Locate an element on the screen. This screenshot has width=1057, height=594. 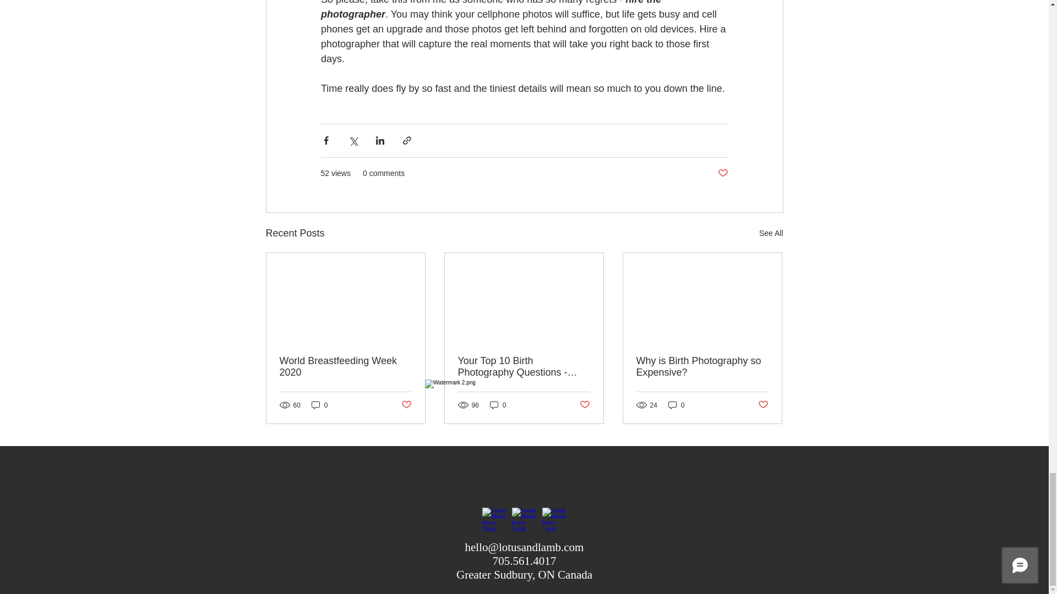
0 is located at coordinates (319, 405).